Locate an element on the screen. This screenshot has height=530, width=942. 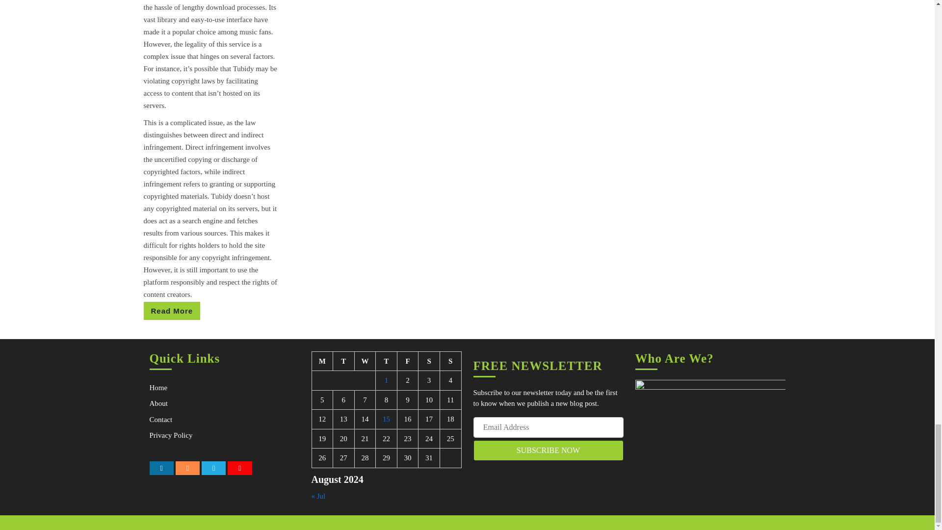
Tuesday is located at coordinates (344, 361).